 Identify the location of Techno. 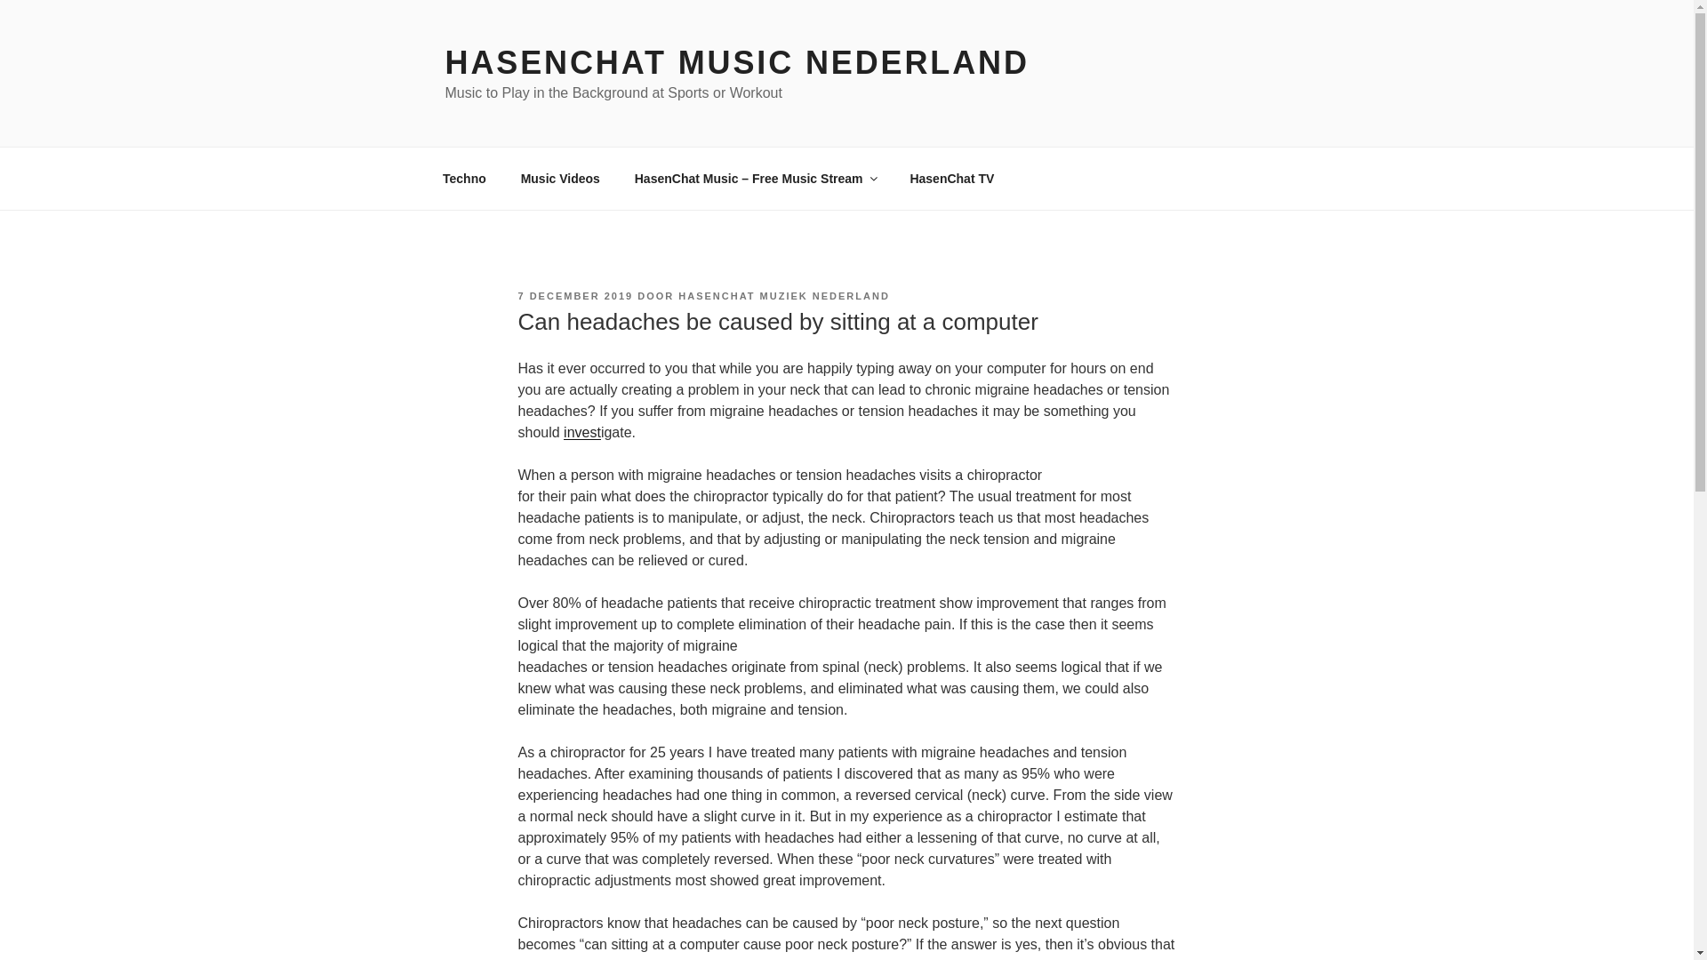
(464, 178).